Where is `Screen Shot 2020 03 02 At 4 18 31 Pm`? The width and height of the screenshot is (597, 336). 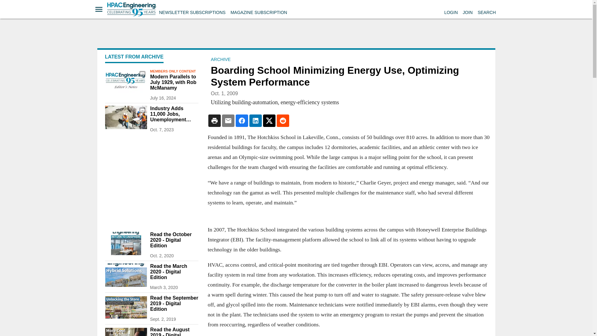
Screen Shot 2020 03 02 At 4 18 31 Pm is located at coordinates (126, 275).